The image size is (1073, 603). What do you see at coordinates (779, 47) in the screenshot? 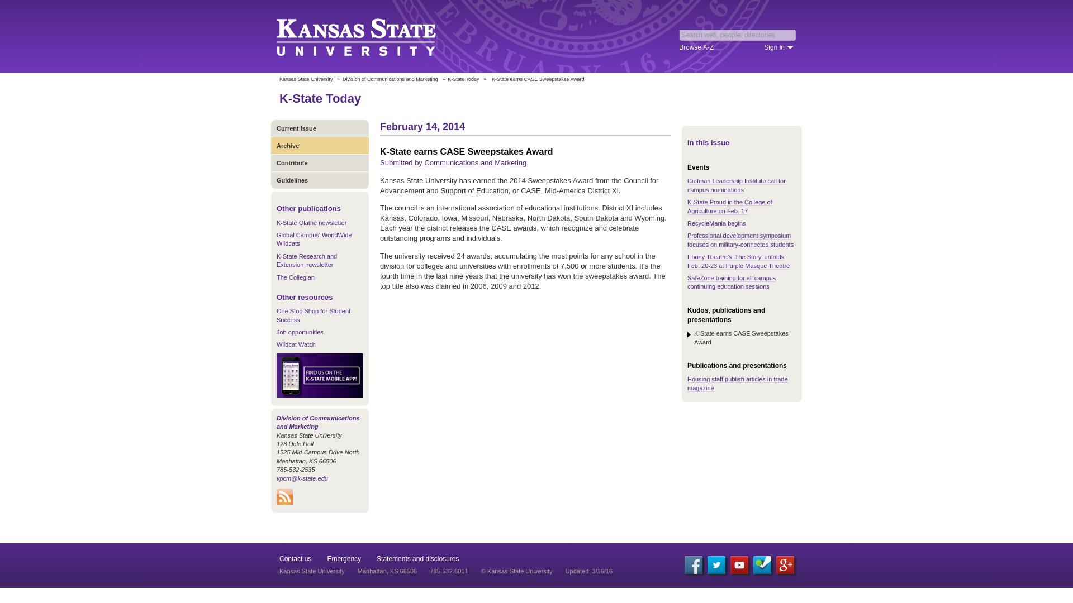
I see `Sign in` at bounding box center [779, 47].